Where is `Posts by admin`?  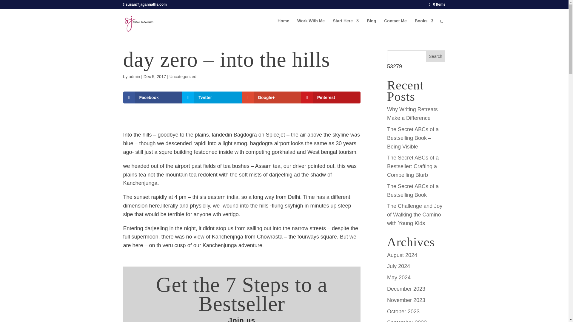 Posts by admin is located at coordinates (134, 76).